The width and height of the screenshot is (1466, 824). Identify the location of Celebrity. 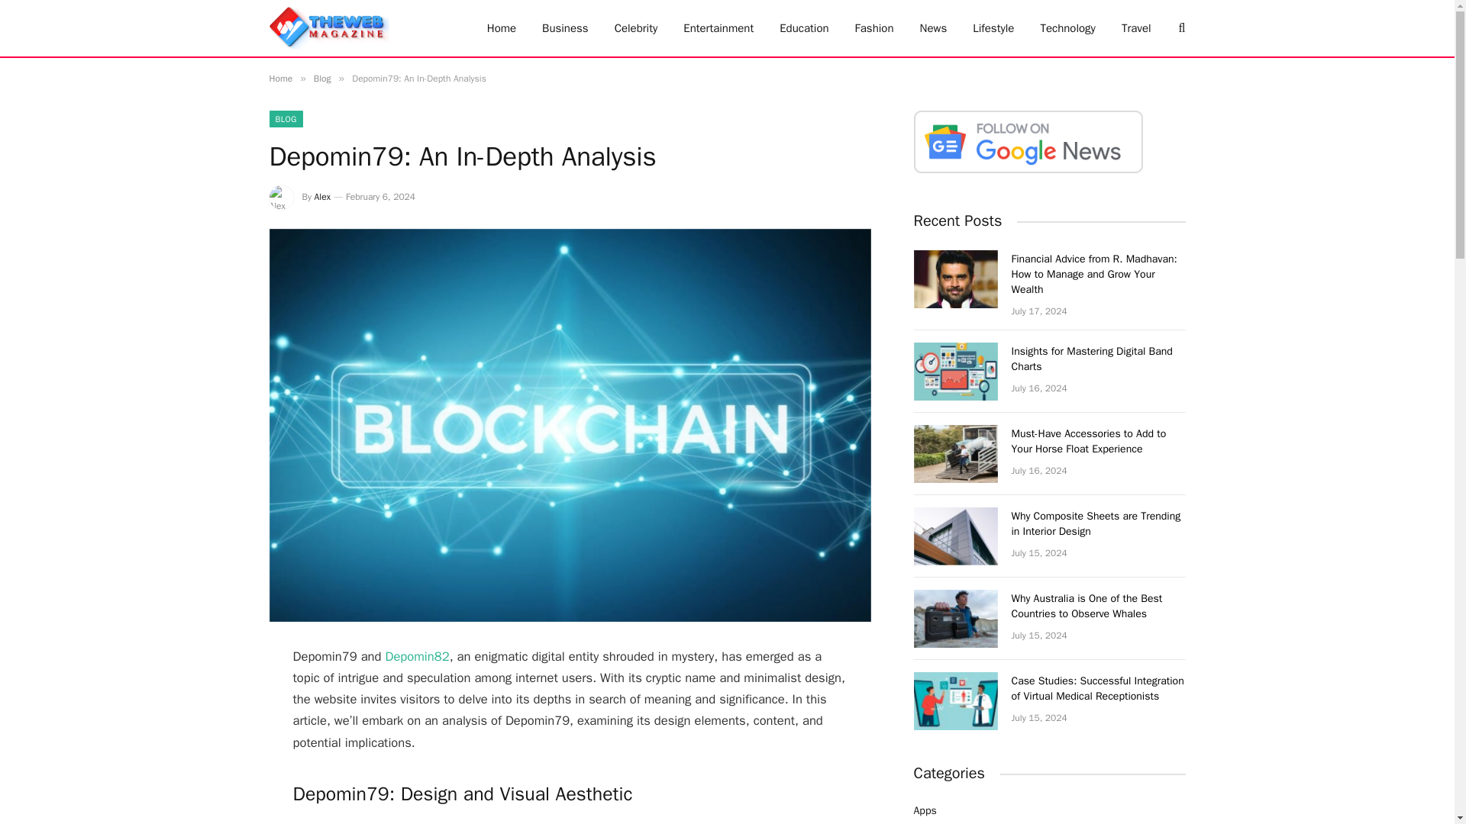
(636, 28).